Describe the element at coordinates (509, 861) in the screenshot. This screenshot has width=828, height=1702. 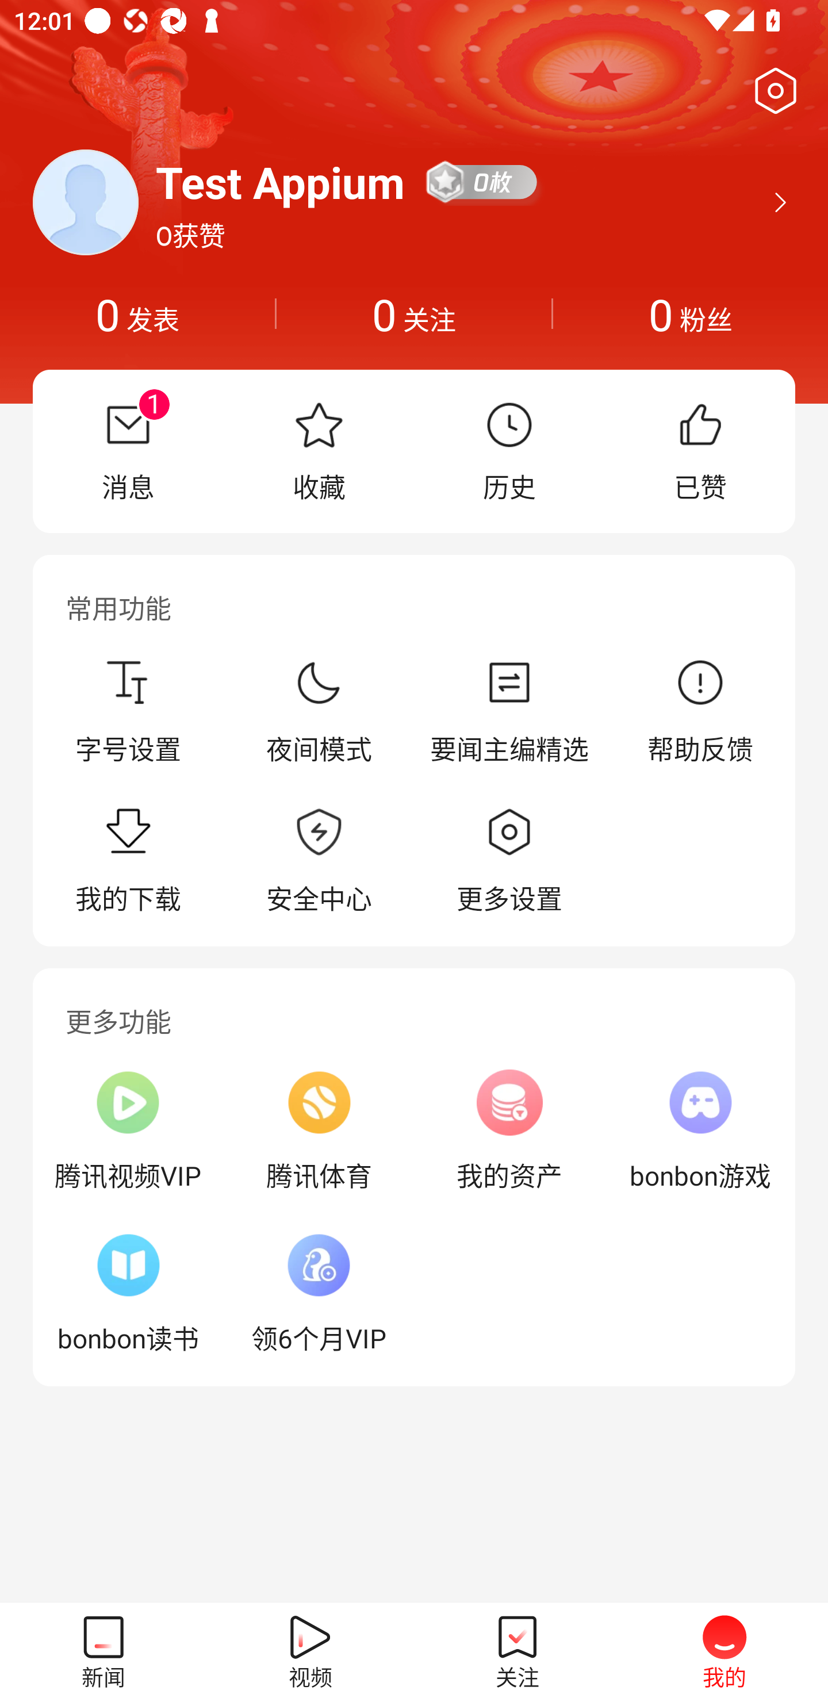
I see `更多设置，可点击` at that location.